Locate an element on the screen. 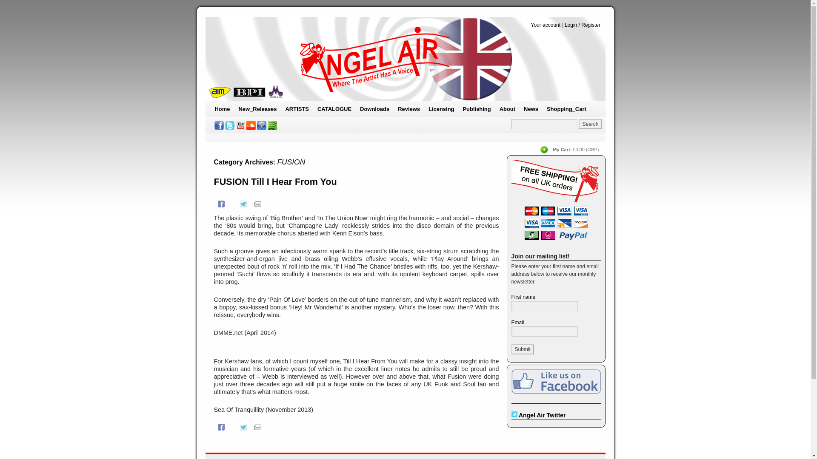 Image resolution: width=817 pixels, height=459 pixels. Licensing is located at coordinates (441, 109).